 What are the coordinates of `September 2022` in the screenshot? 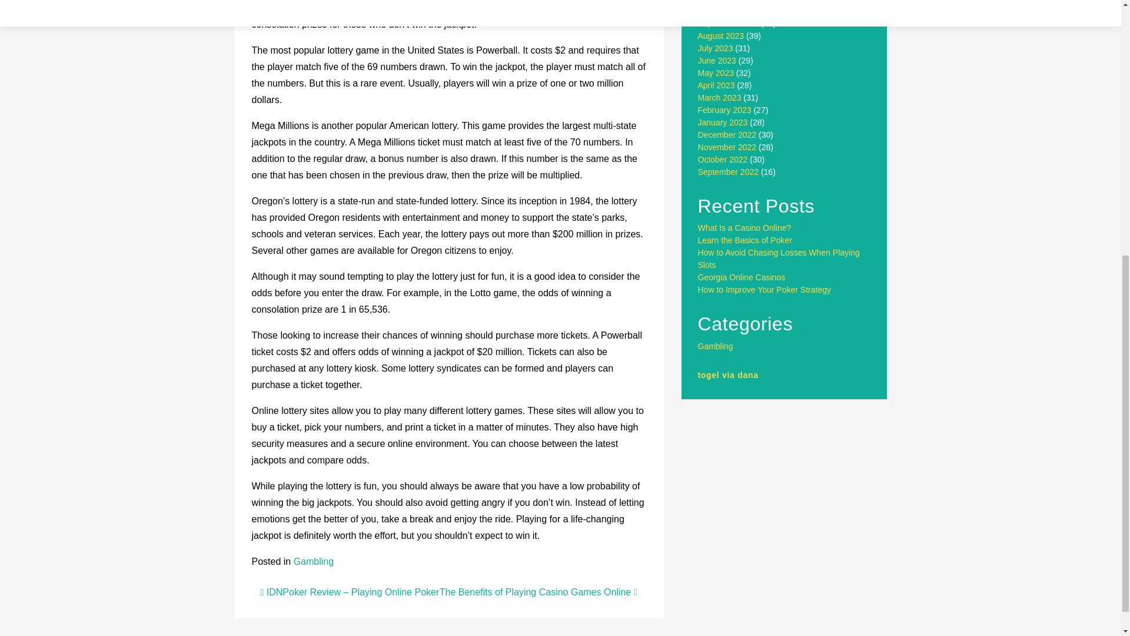 It's located at (729, 172).